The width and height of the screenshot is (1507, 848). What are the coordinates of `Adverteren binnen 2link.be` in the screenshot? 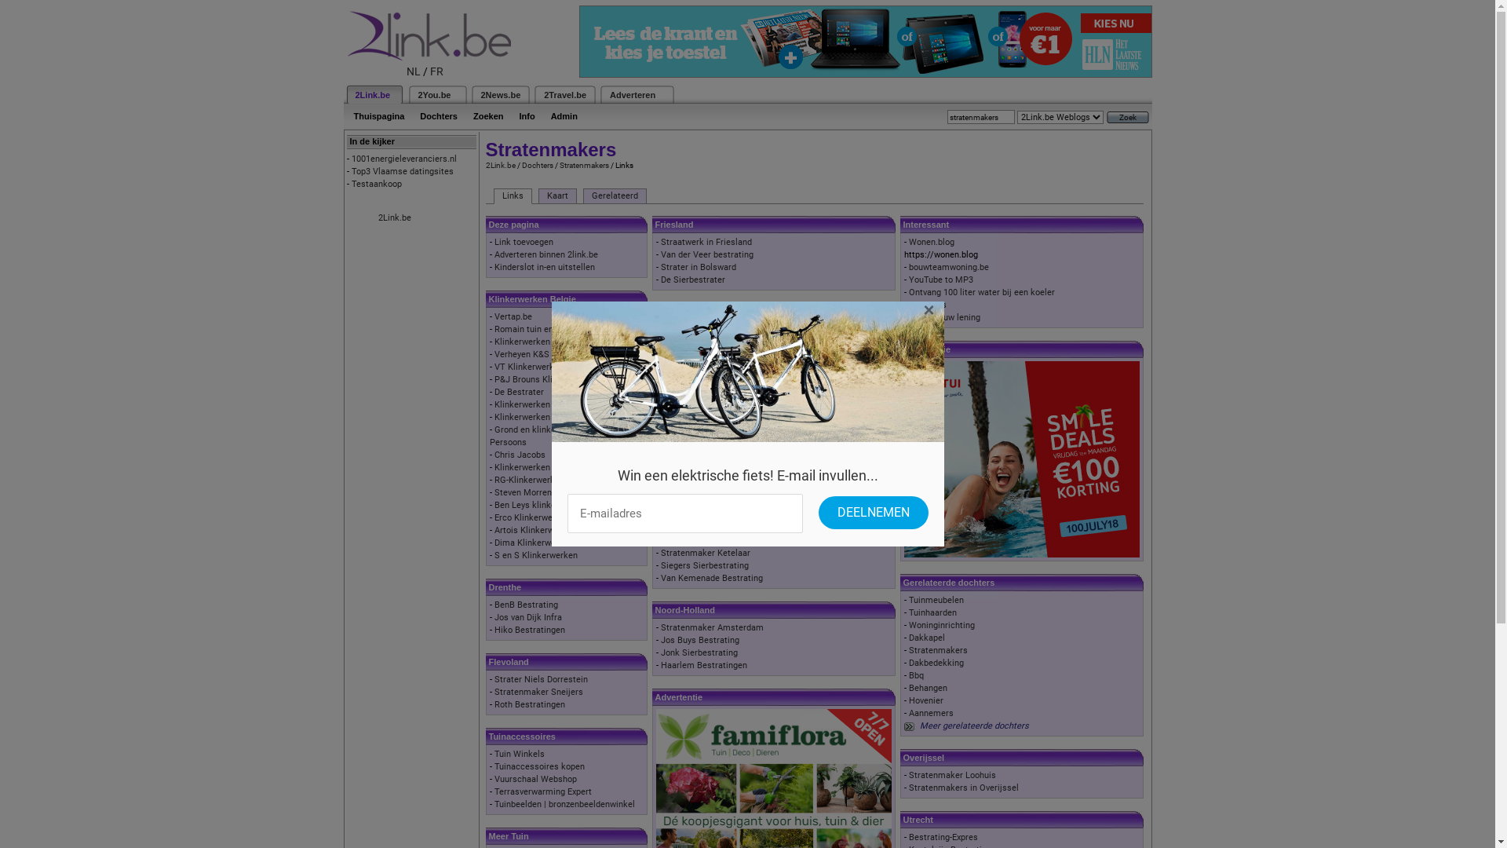 It's located at (546, 254).